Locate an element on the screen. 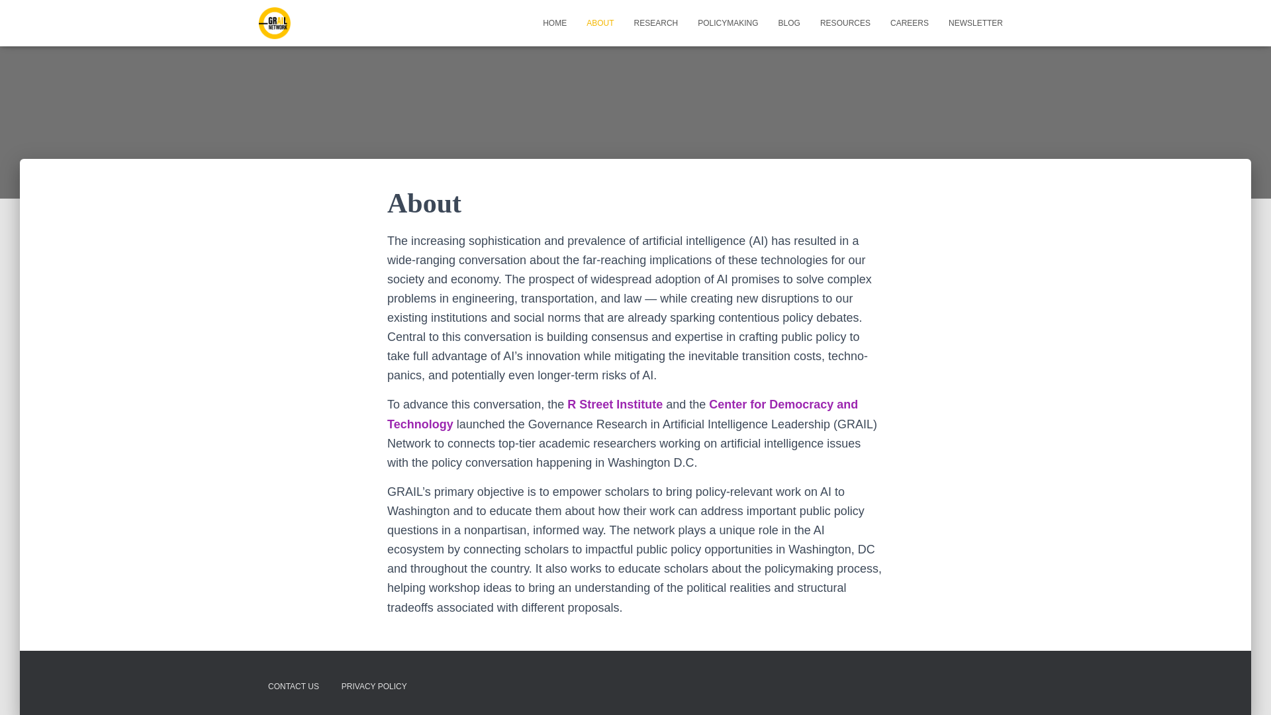 Image resolution: width=1271 pixels, height=715 pixels. R Street Institute is located at coordinates (614, 404).